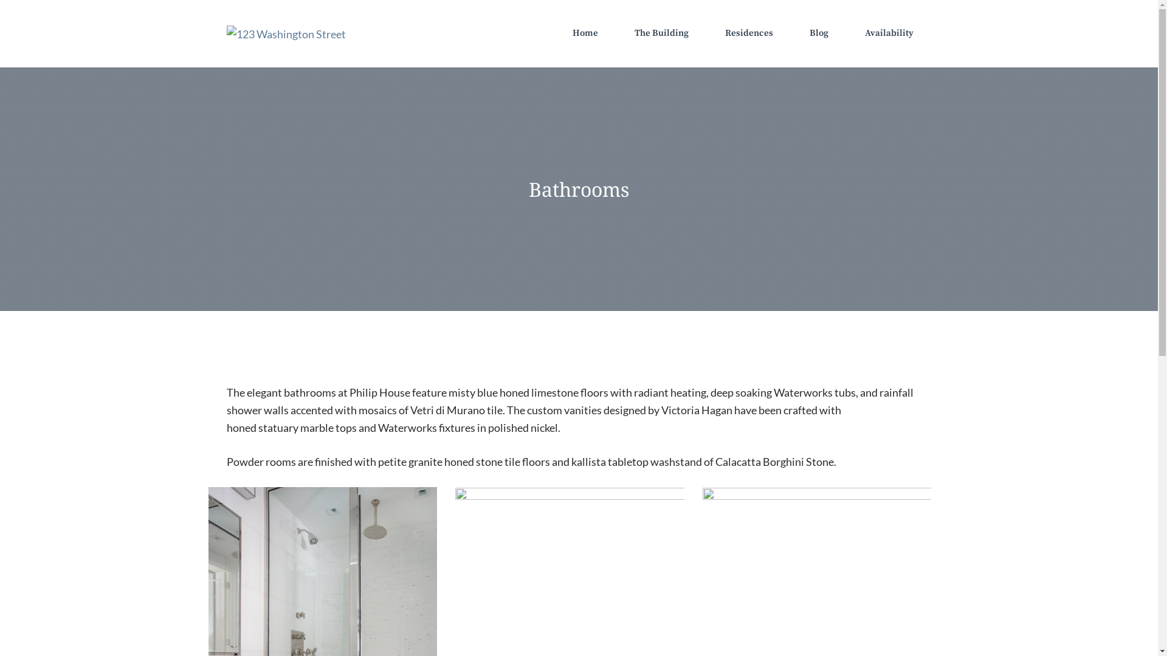 This screenshot has width=1167, height=656. What do you see at coordinates (889, 33) in the screenshot?
I see `Availability` at bounding box center [889, 33].